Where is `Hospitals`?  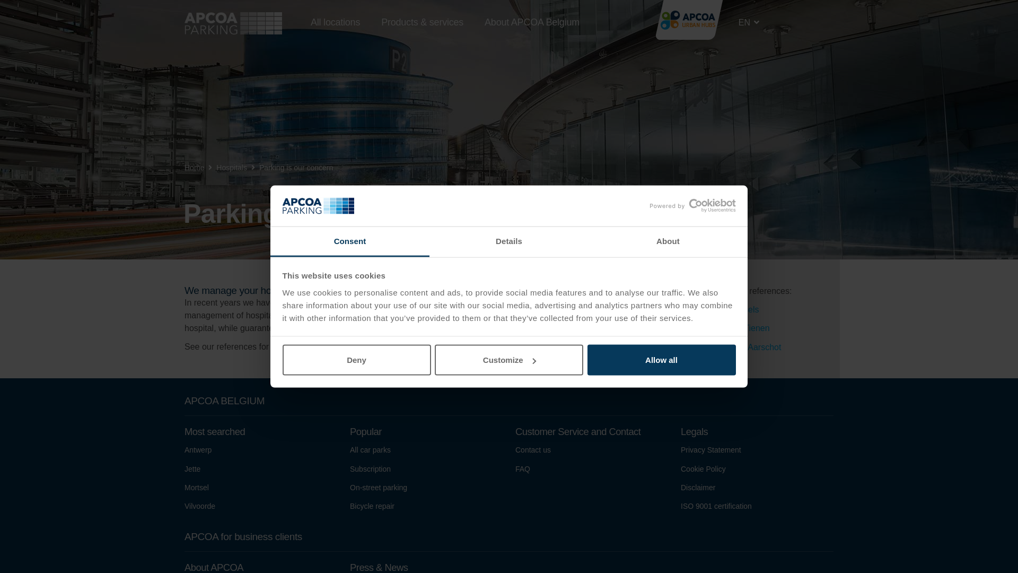 Hospitals is located at coordinates (232, 168).